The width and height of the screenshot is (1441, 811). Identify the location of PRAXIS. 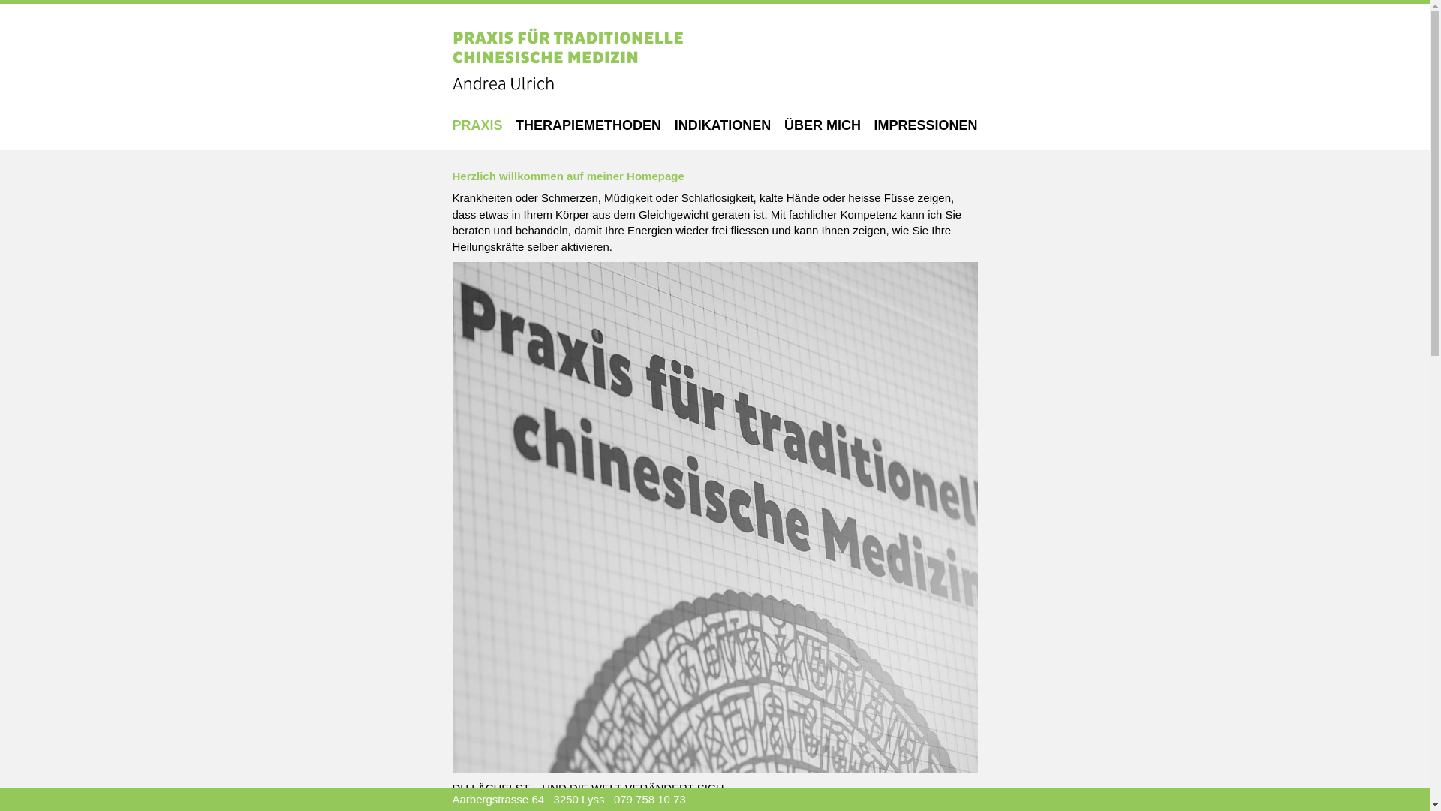
(477, 125).